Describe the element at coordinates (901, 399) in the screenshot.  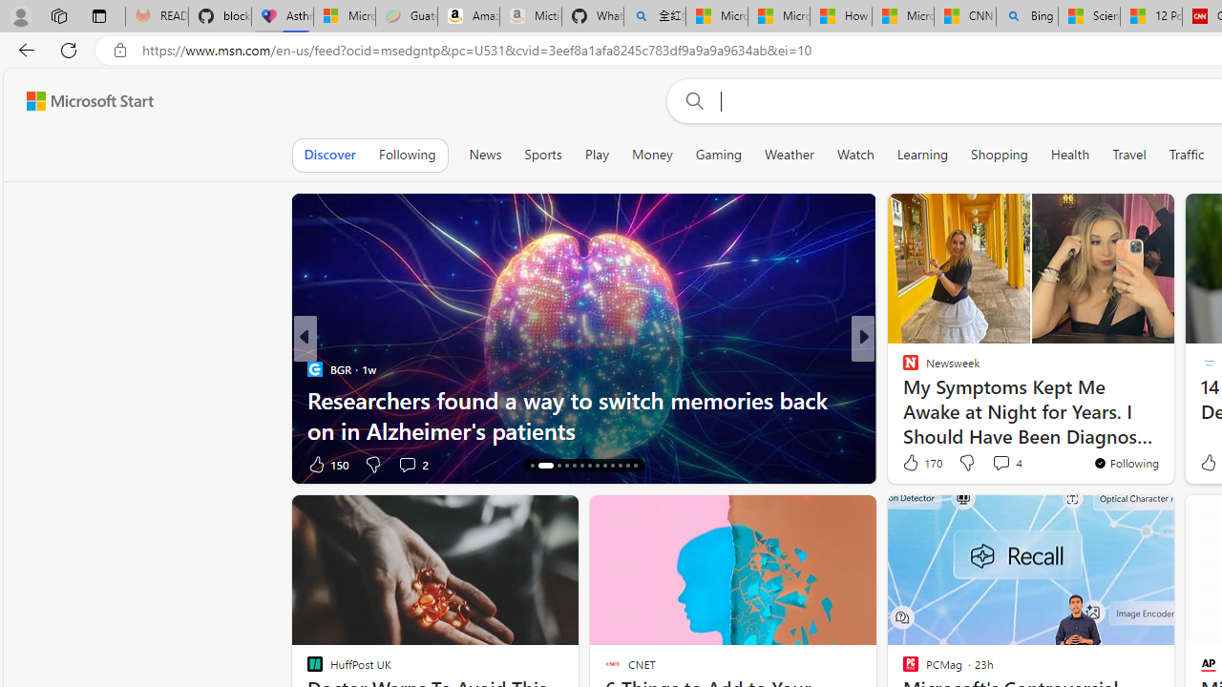
I see `Million Dollar Sense` at that location.